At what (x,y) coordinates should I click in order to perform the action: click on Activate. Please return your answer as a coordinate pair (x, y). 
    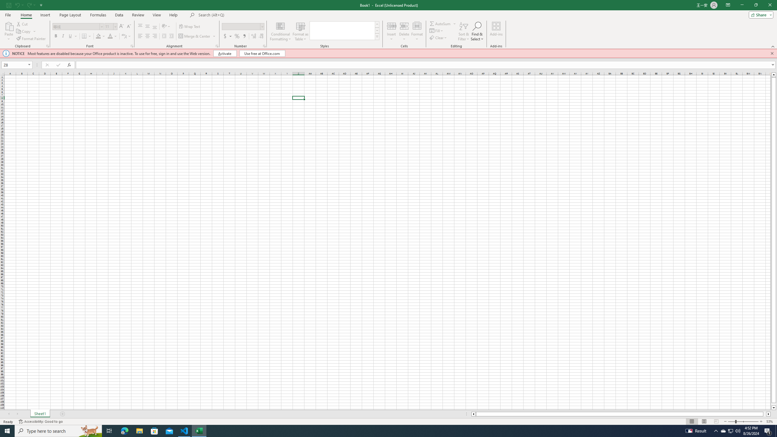
    Looking at the image, I should click on (225, 53).